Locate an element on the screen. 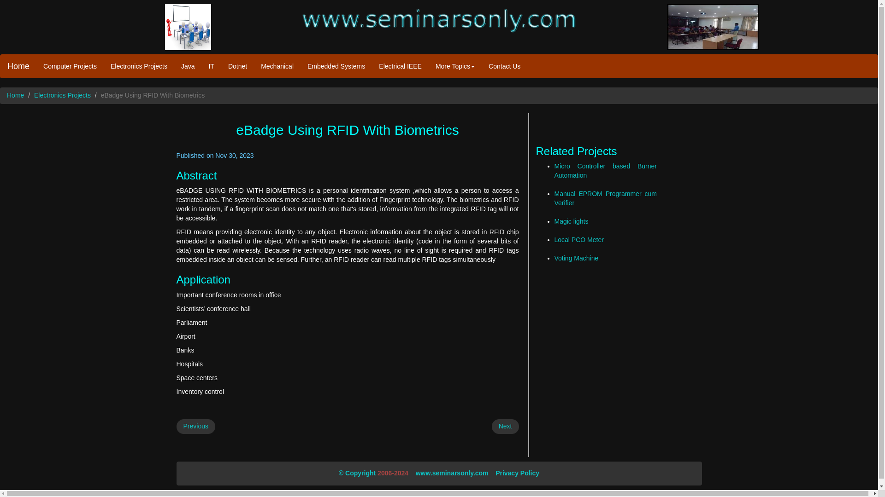  Computer Projects is located at coordinates (70, 66).